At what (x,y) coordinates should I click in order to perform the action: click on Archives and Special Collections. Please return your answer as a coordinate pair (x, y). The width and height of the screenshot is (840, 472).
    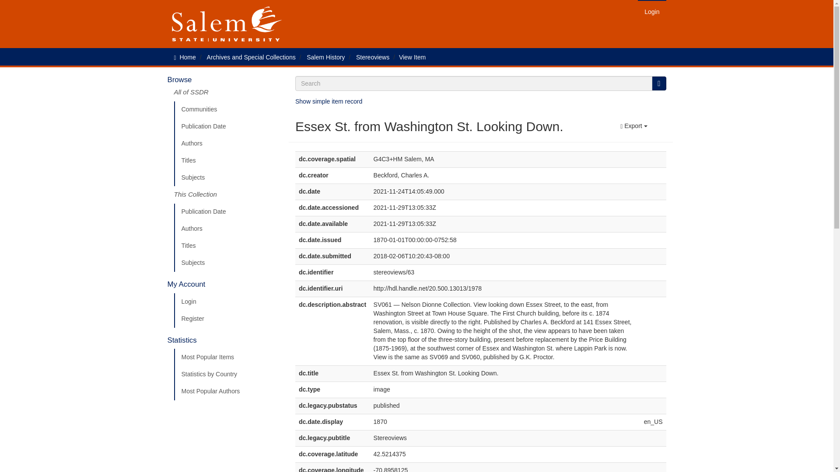
    Looking at the image, I should click on (251, 57).